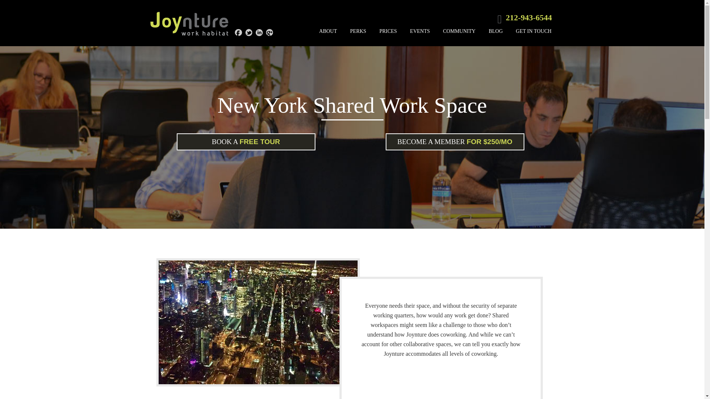  What do you see at coordinates (420, 31) in the screenshot?
I see `EVENTS` at bounding box center [420, 31].